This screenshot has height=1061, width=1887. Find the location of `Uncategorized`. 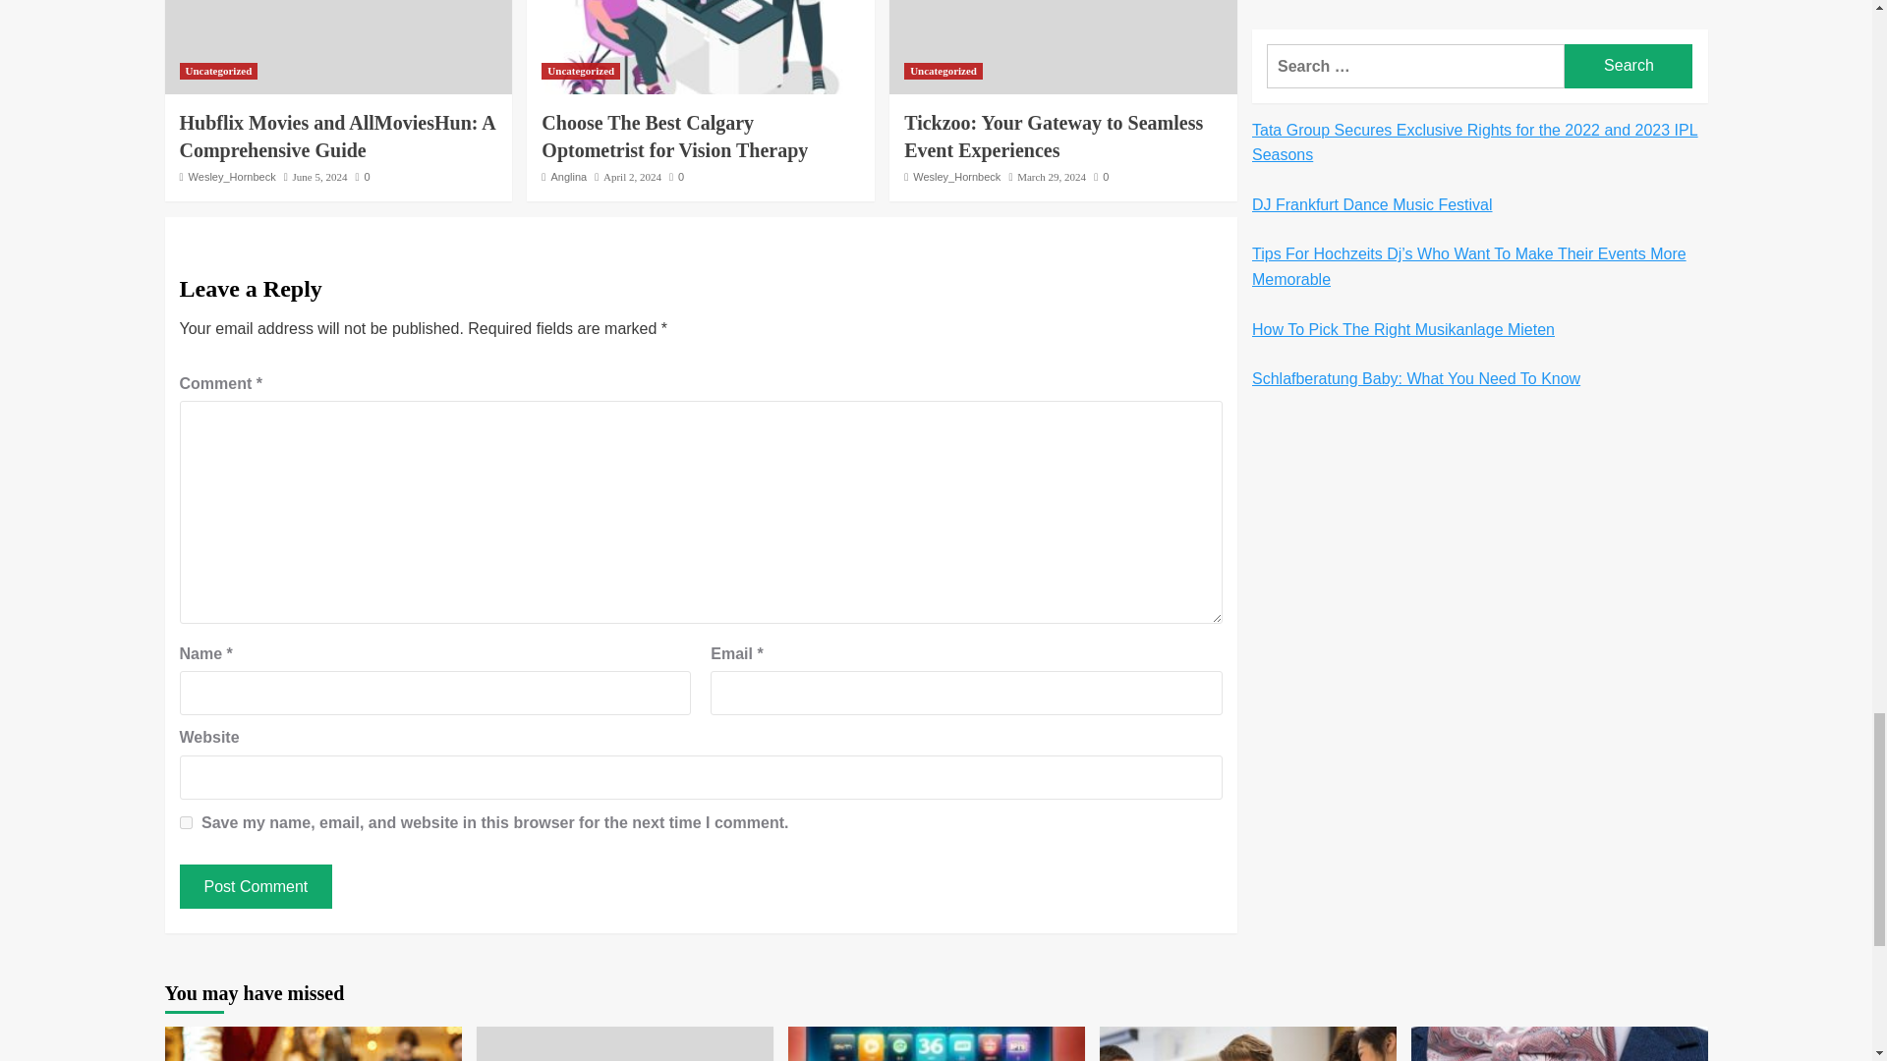

Uncategorized is located at coordinates (218, 71).